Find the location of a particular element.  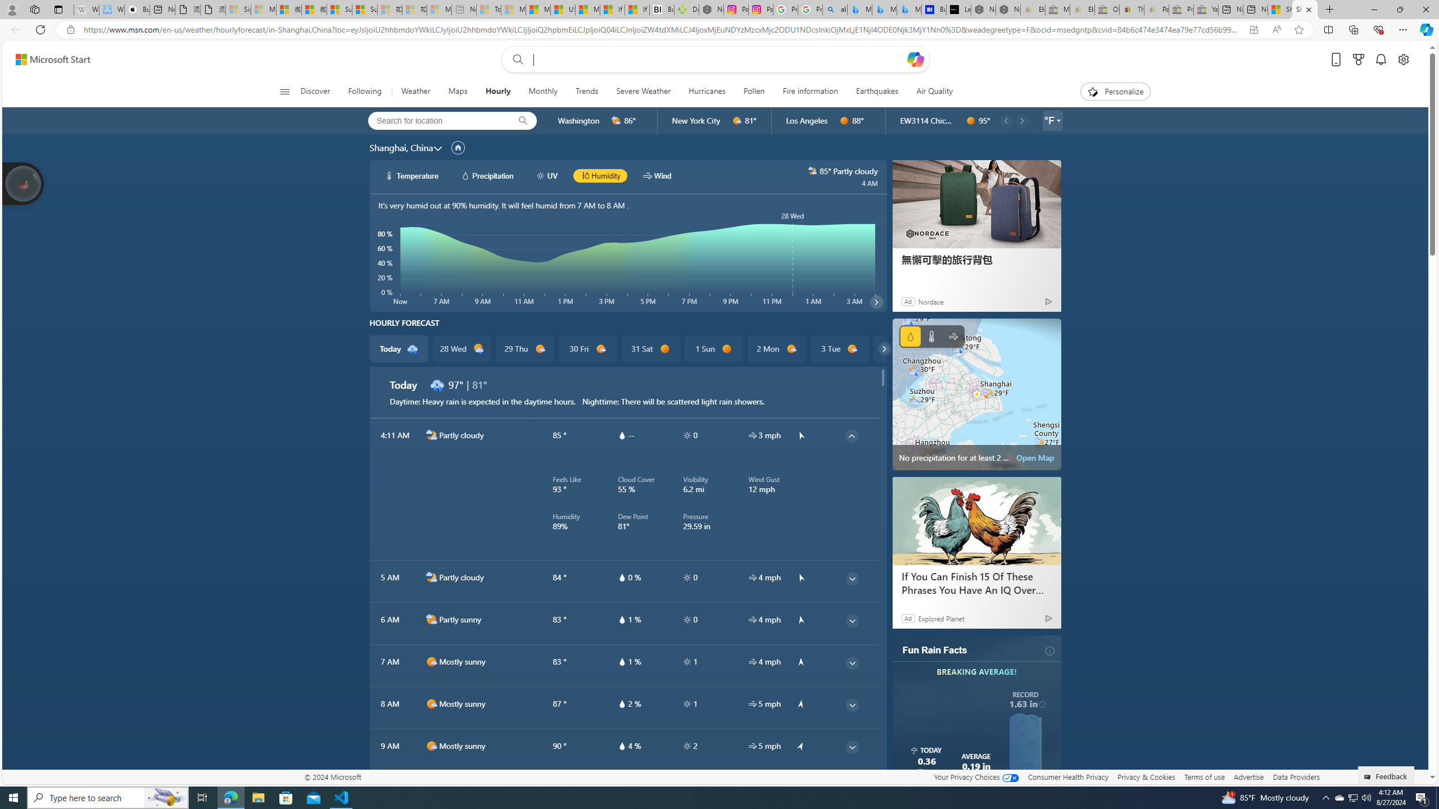

Earthquakes is located at coordinates (877, 92).